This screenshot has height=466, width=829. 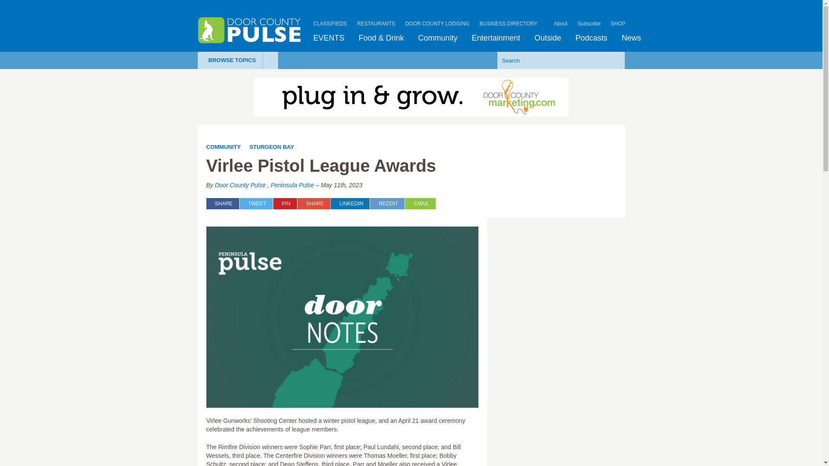 I want to click on Outside, so click(x=547, y=38).